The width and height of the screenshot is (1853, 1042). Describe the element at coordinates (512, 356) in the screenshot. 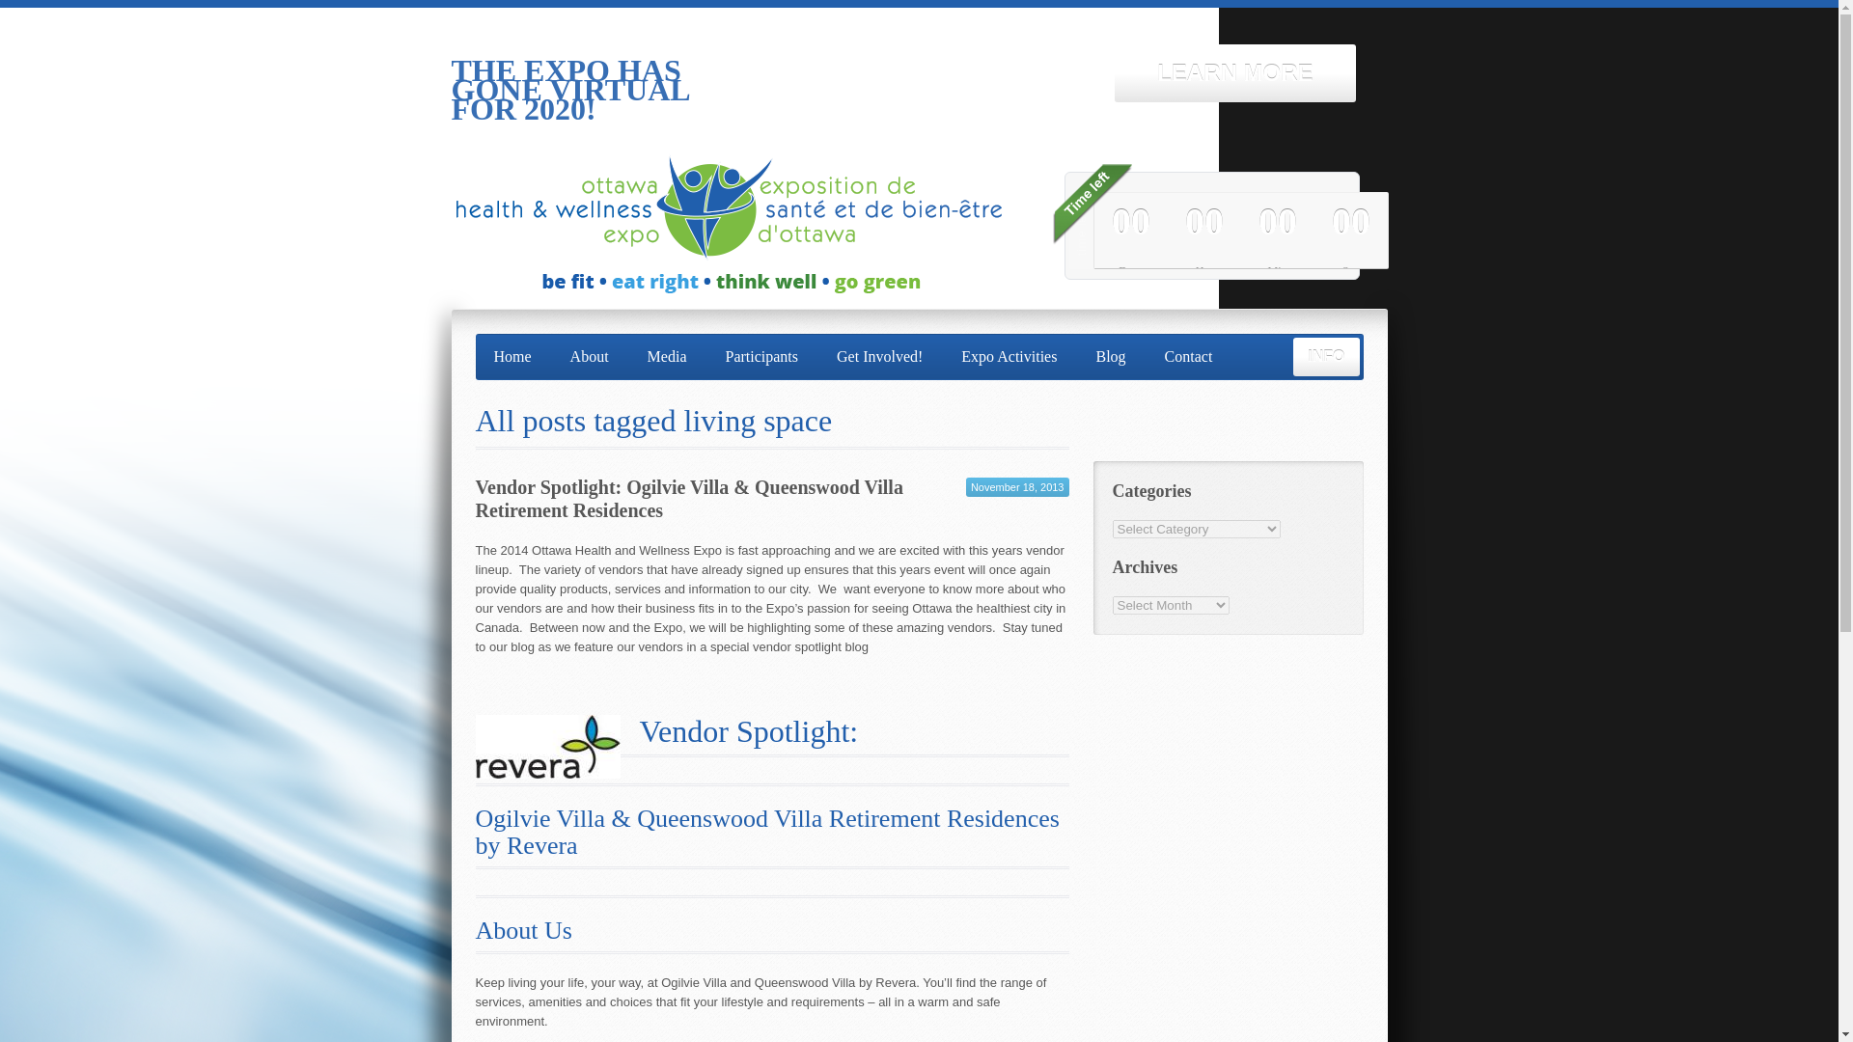

I see `Home` at that location.